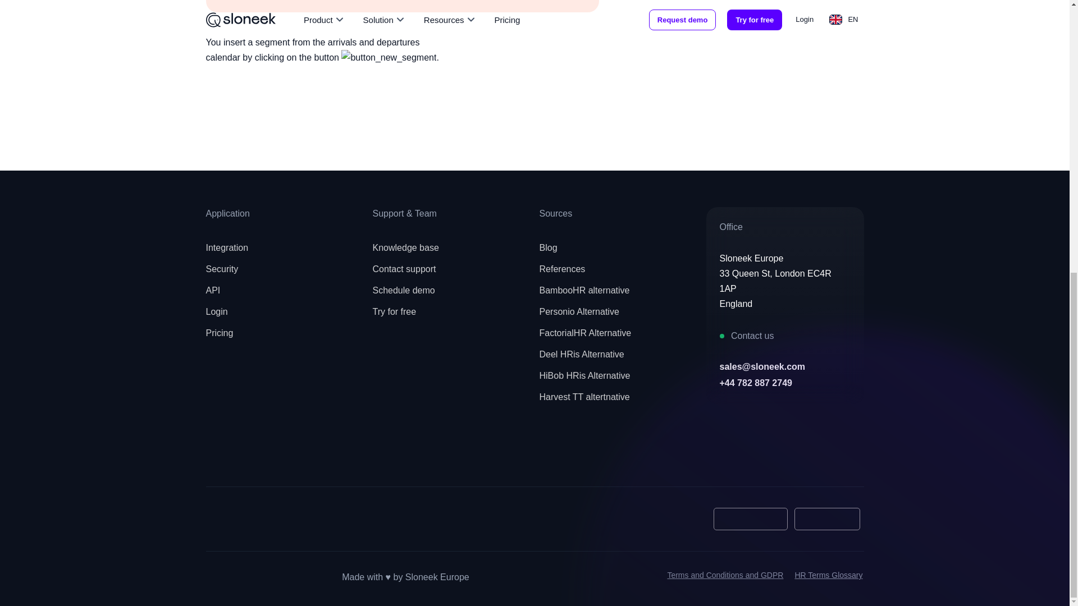  Describe the element at coordinates (370, 453) in the screenshot. I see `audioboom` at that location.